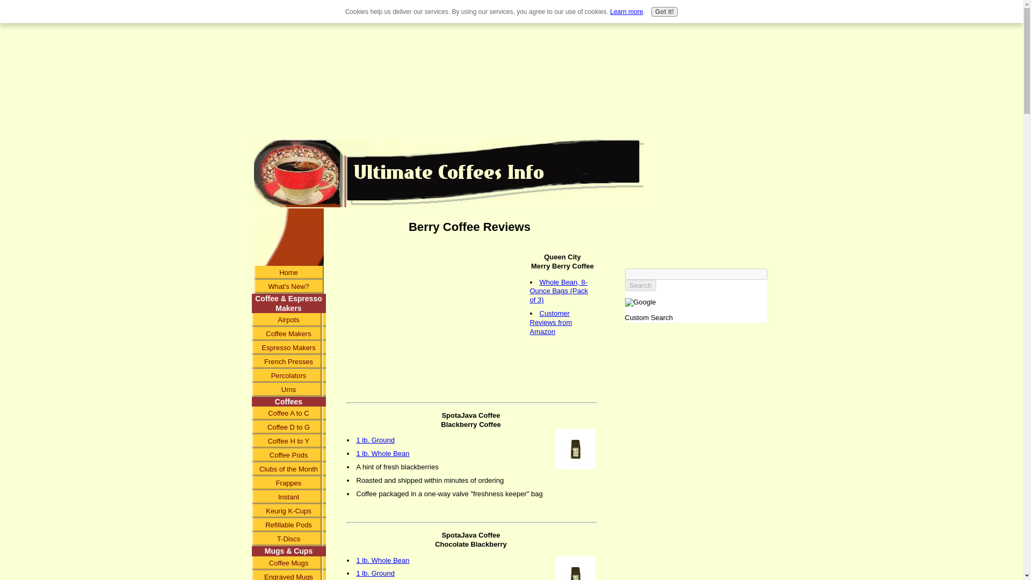 Image resolution: width=1031 pixels, height=580 pixels. I want to click on T-Discs, so click(288, 539).